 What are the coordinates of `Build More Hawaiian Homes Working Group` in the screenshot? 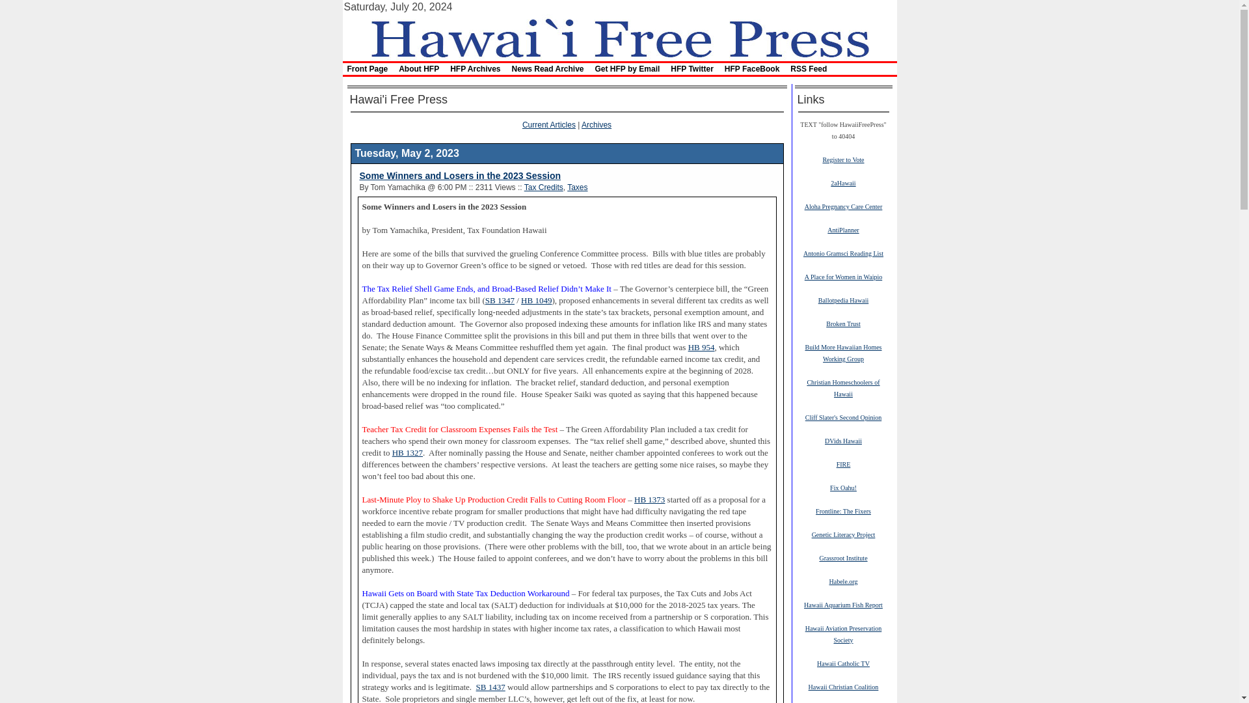 It's located at (843, 353).